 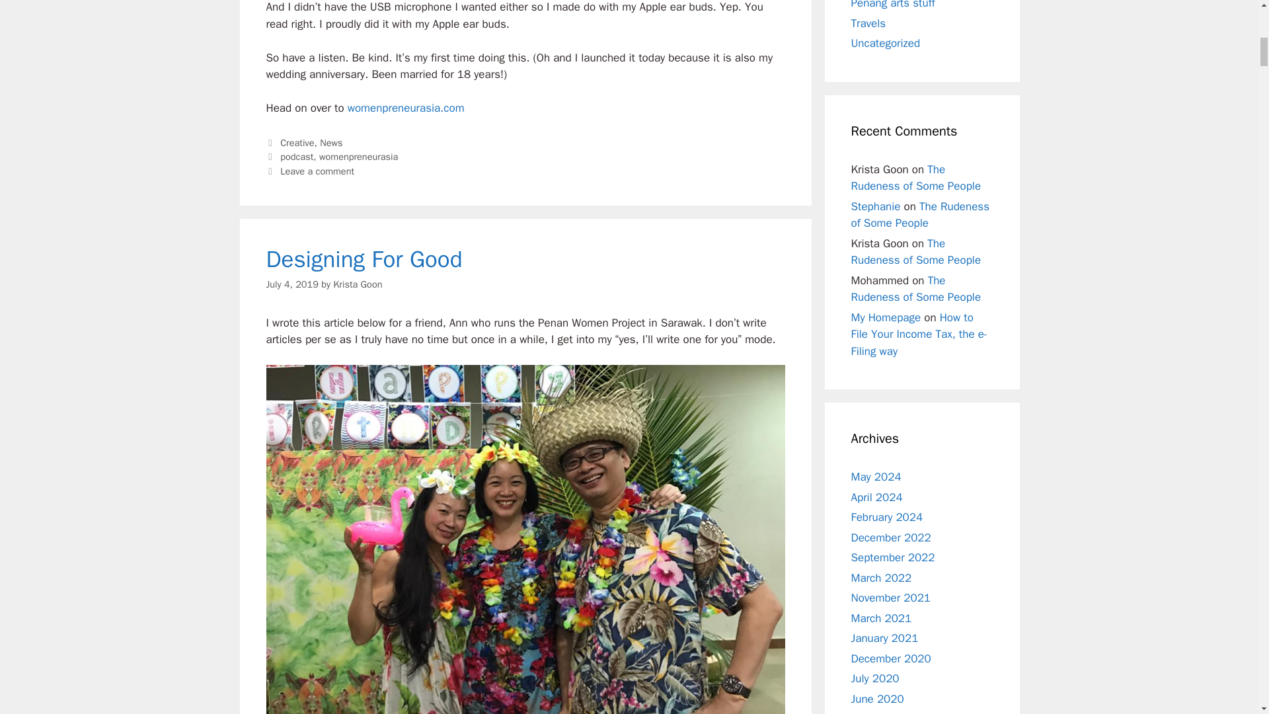 What do you see at coordinates (330, 143) in the screenshot?
I see `News` at bounding box center [330, 143].